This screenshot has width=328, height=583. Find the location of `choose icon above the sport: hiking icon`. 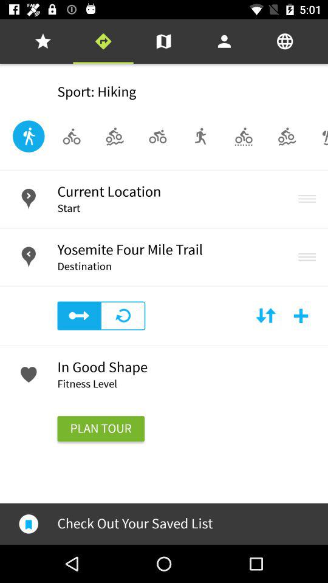

choose icon above the sport: hiking icon is located at coordinates (43, 41).